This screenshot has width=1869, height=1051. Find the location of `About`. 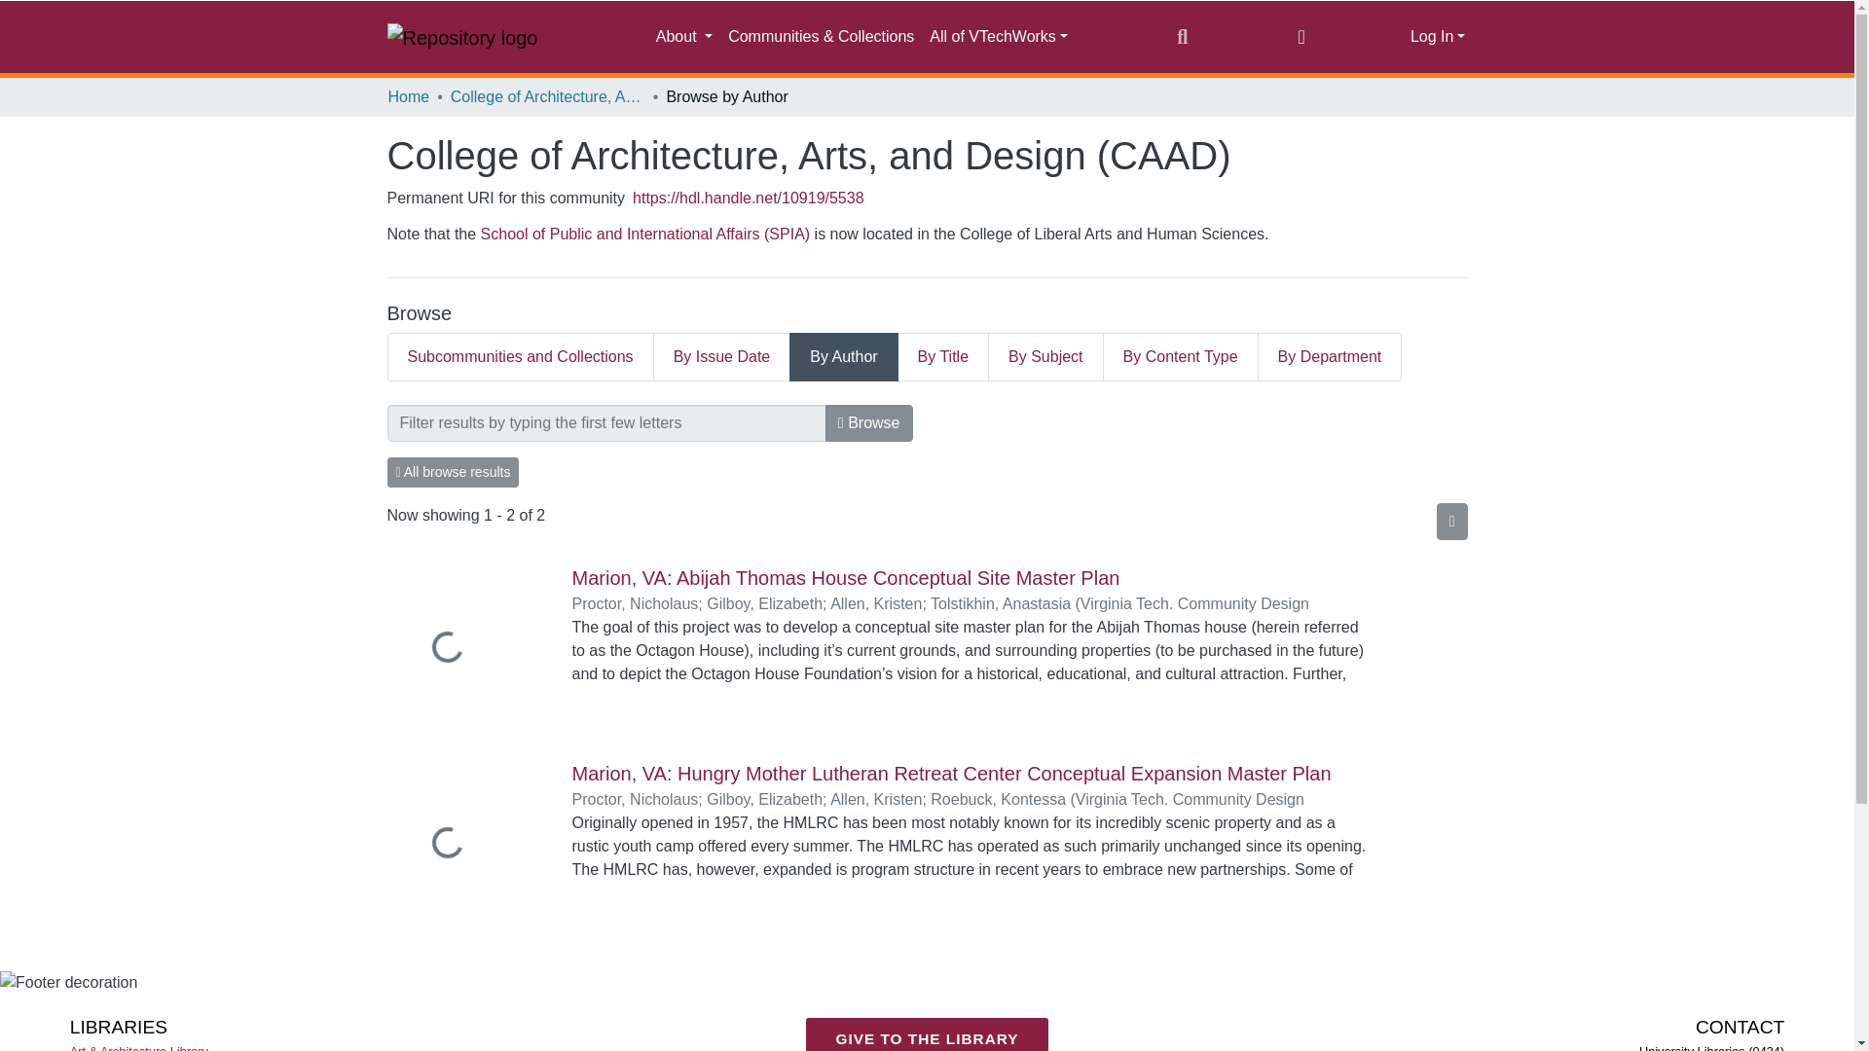

About is located at coordinates (683, 37).